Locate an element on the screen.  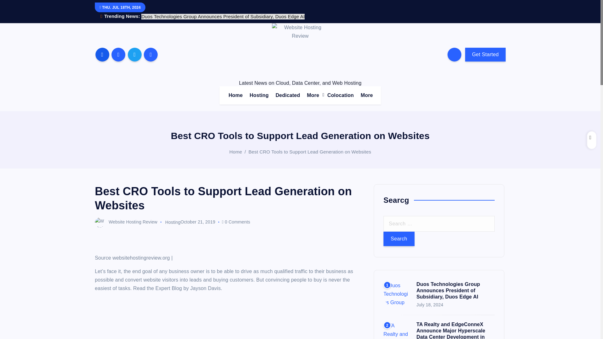
Dedicated Hosting Articles is located at coordinates (288, 95).